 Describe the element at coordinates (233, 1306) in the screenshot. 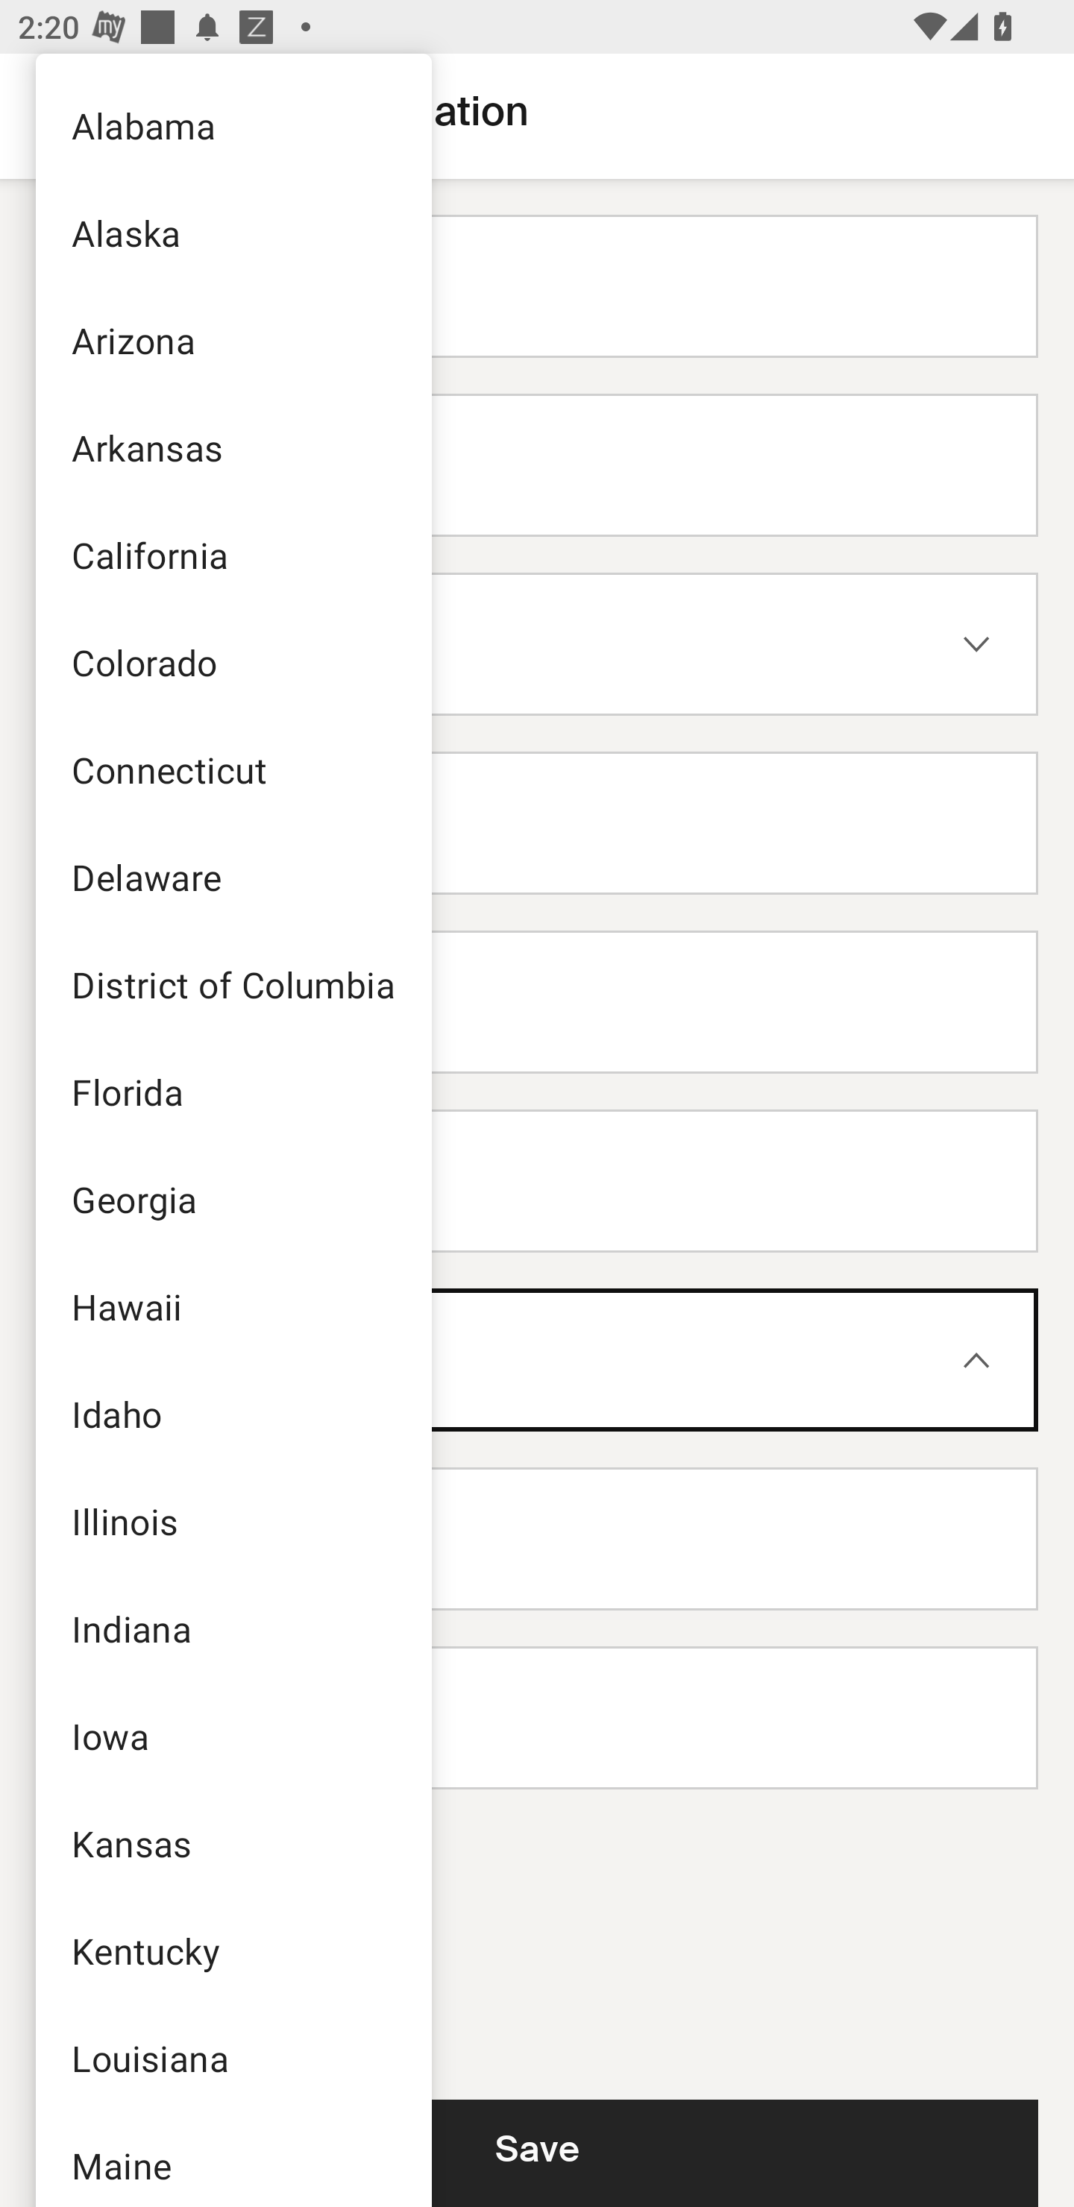

I see `Hawaii` at that location.